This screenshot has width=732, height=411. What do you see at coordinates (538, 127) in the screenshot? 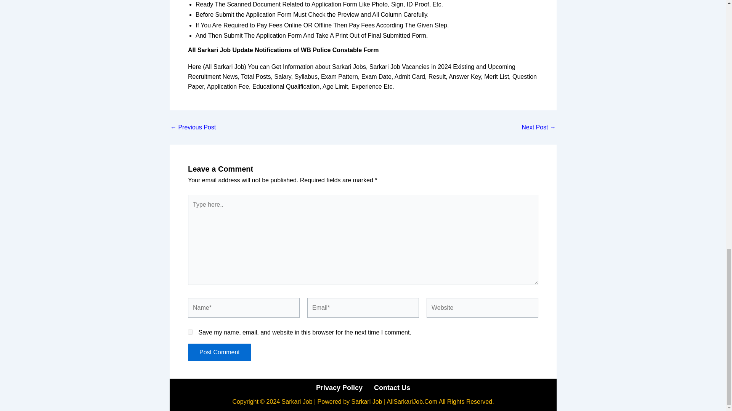
I see `Punjab Police Constable Form 2024 Apply 1746 Post Online` at bounding box center [538, 127].